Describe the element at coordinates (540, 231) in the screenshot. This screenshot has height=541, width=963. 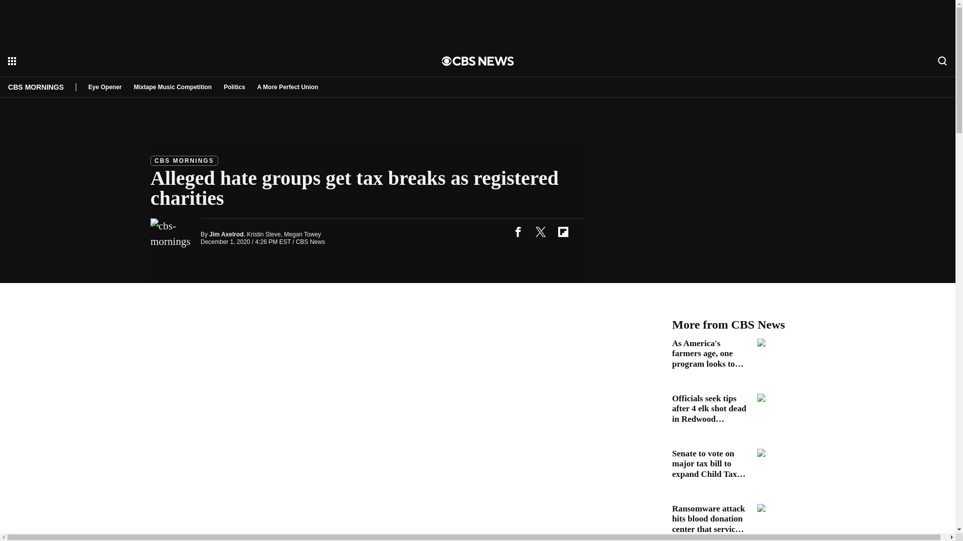
I see `twitter` at that location.